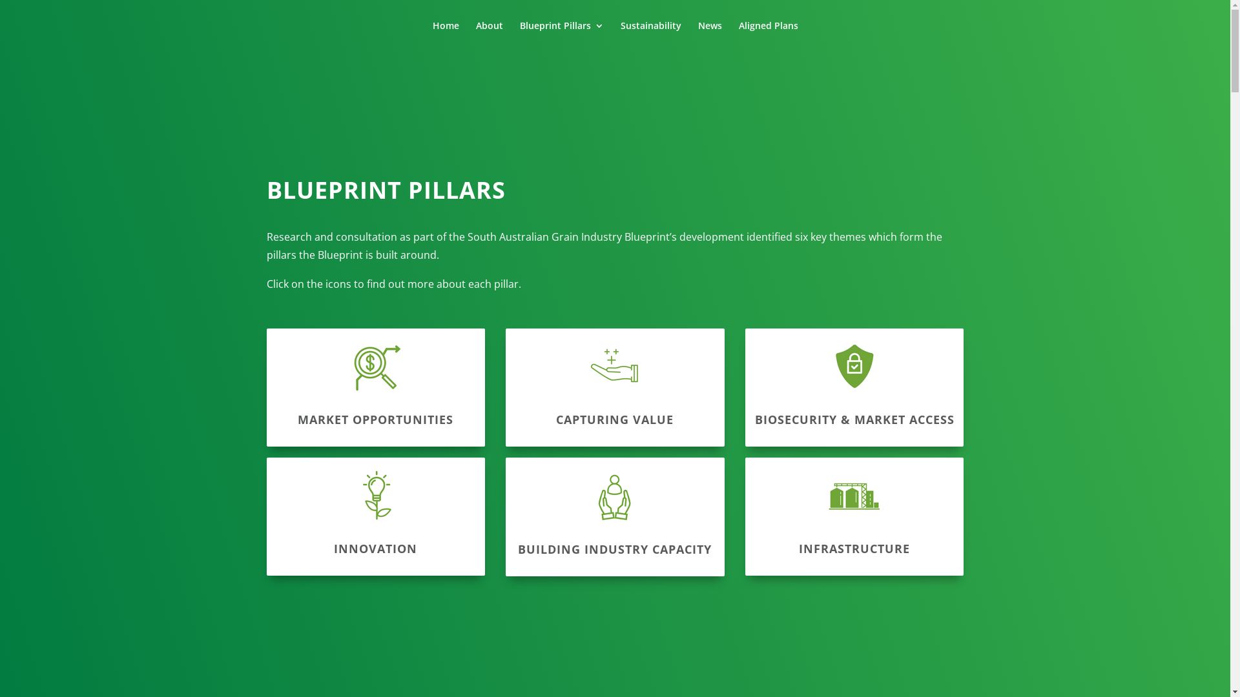  What do you see at coordinates (769, 36) in the screenshot?
I see `Aligned Plans` at bounding box center [769, 36].